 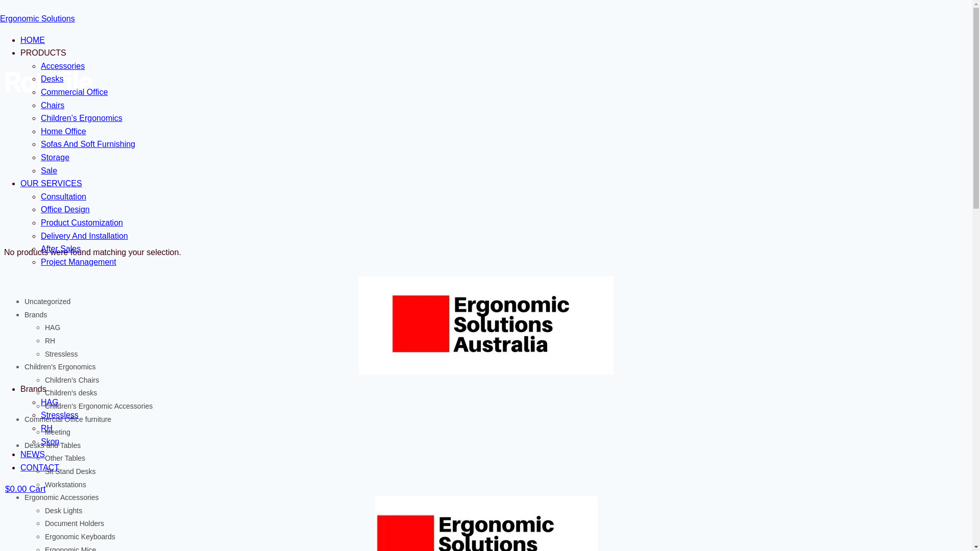 What do you see at coordinates (63, 132) in the screenshot?
I see `Home Office` at bounding box center [63, 132].